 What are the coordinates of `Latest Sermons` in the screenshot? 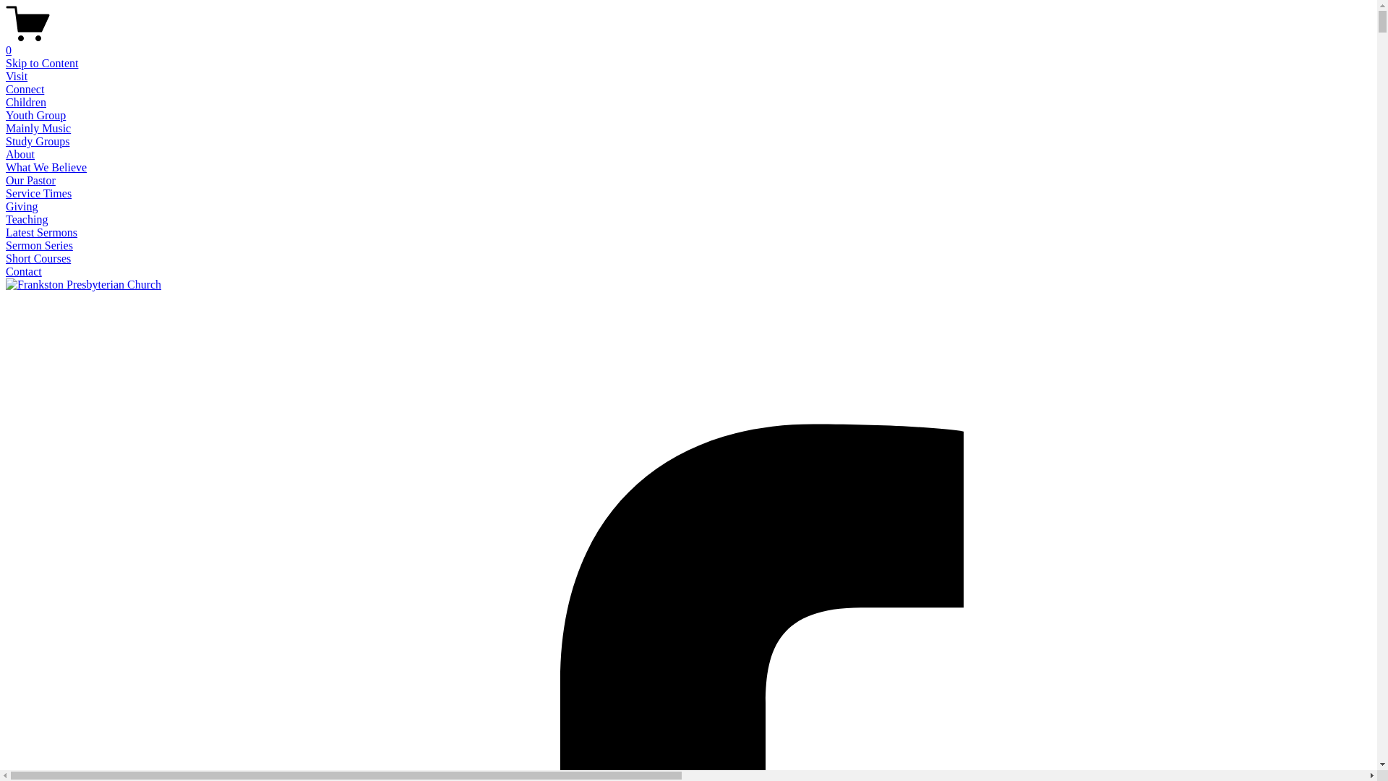 It's located at (42, 233).